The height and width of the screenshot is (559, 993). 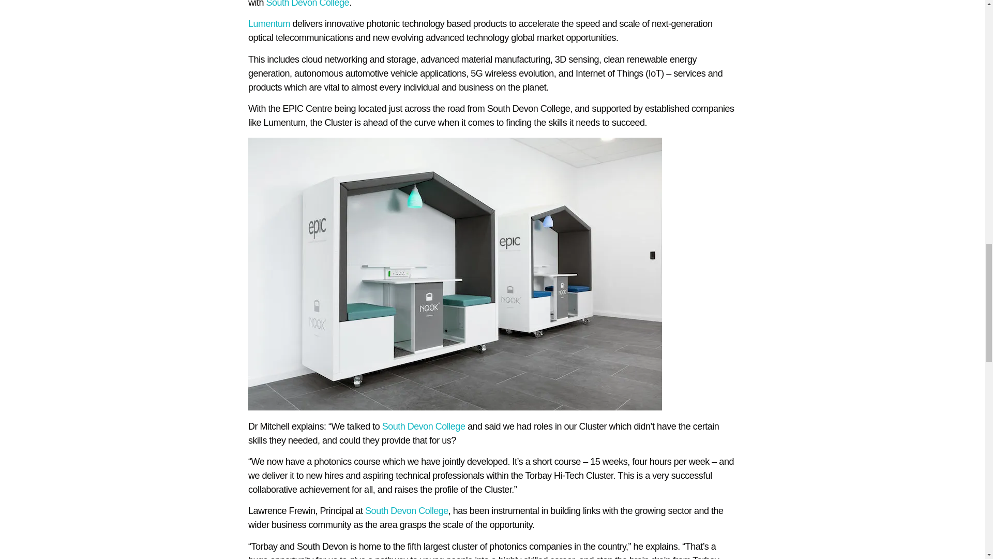 What do you see at coordinates (307, 4) in the screenshot?
I see `South Devon College` at bounding box center [307, 4].